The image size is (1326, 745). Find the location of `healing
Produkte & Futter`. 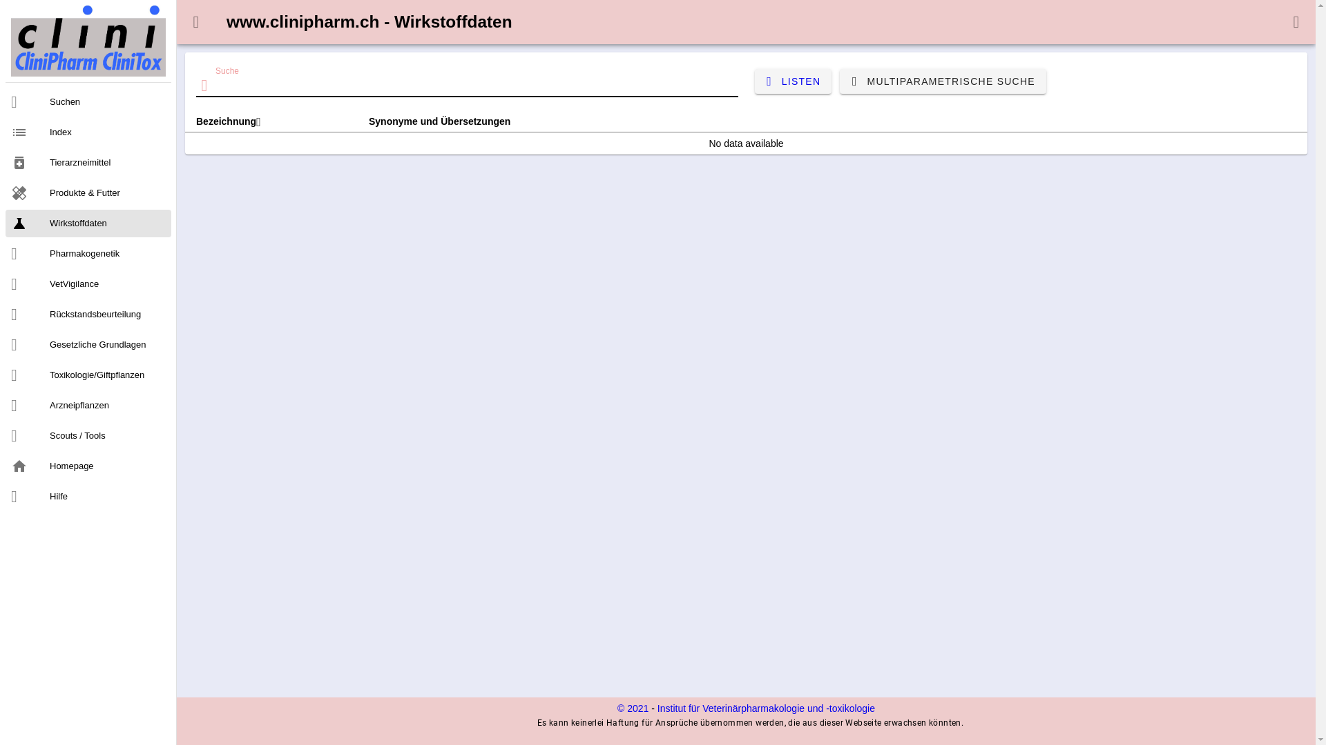

healing
Produkte & Futter is located at coordinates (88, 193).